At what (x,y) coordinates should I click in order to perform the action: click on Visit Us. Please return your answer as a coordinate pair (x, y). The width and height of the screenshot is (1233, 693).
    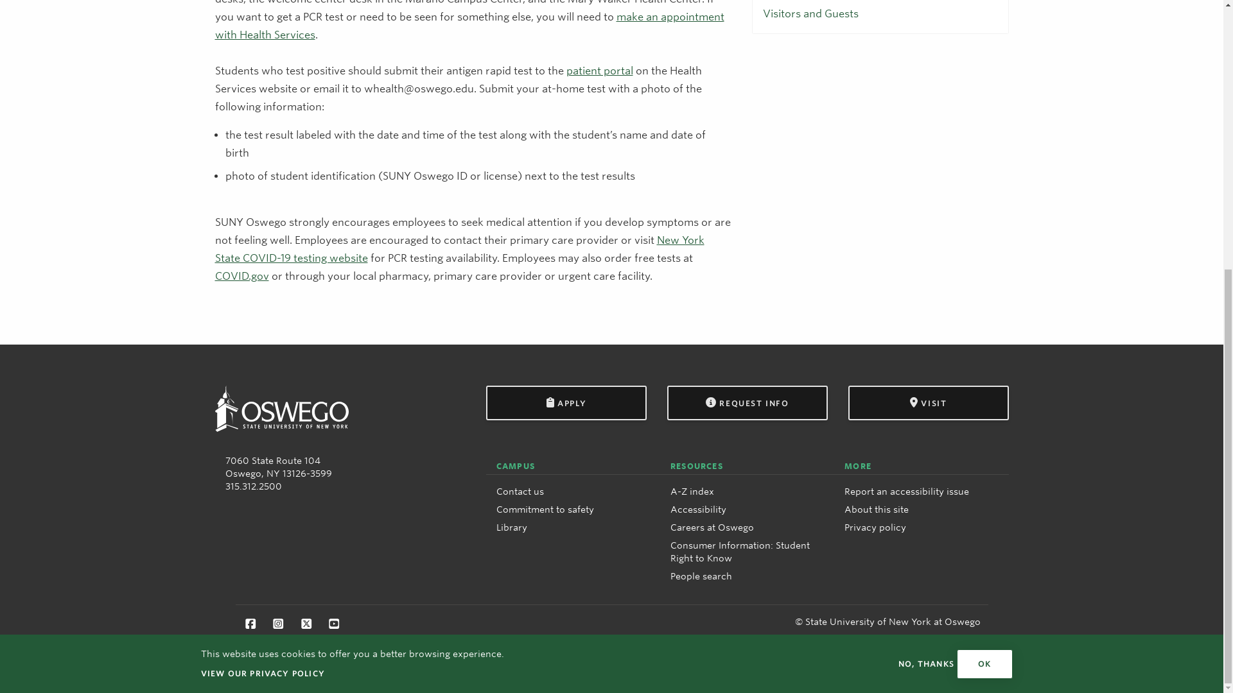
    Looking at the image, I should click on (928, 402).